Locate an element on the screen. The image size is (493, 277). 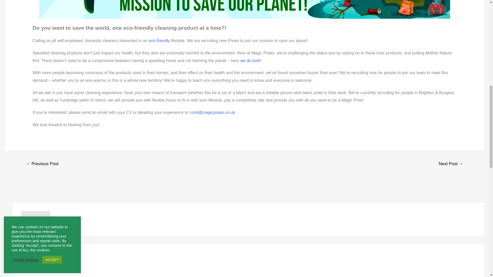
Home is located at coordinates (26, 270).